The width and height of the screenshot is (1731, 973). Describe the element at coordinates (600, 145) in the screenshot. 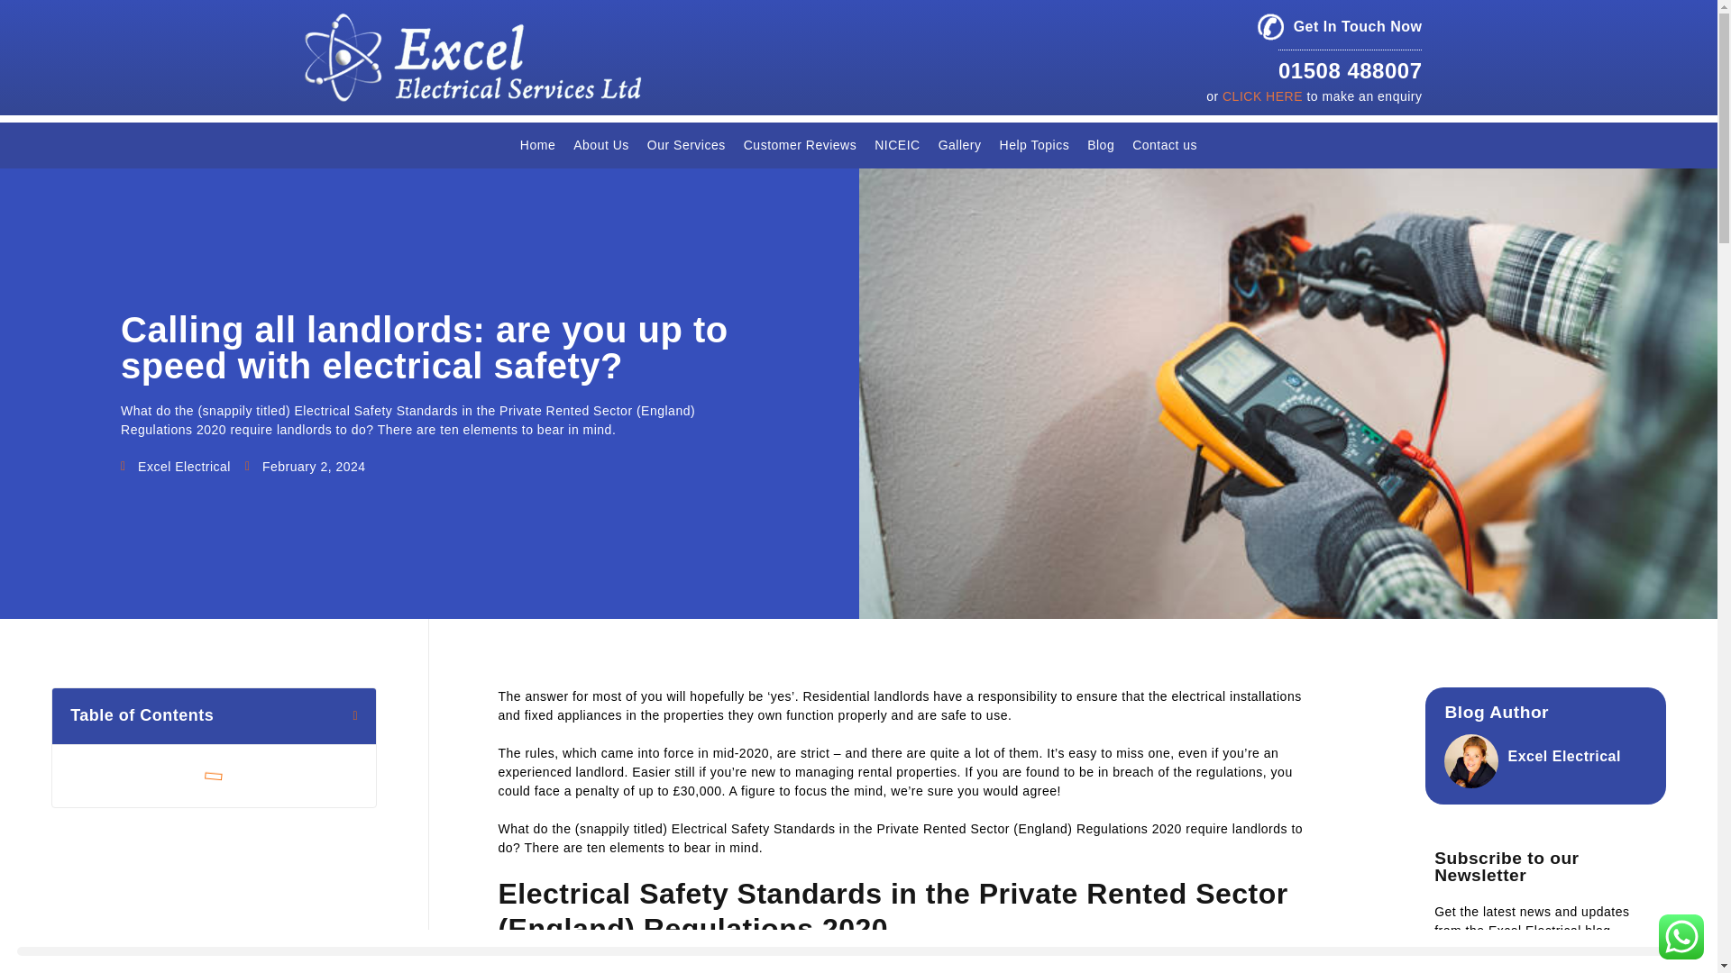

I see `About Us` at that location.